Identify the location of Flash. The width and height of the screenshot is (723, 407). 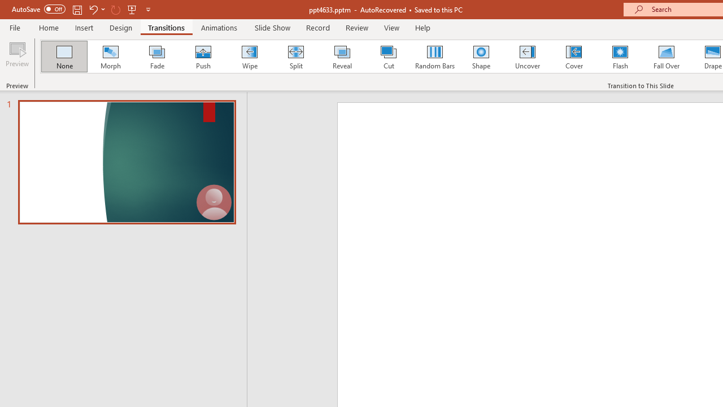
(620, 57).